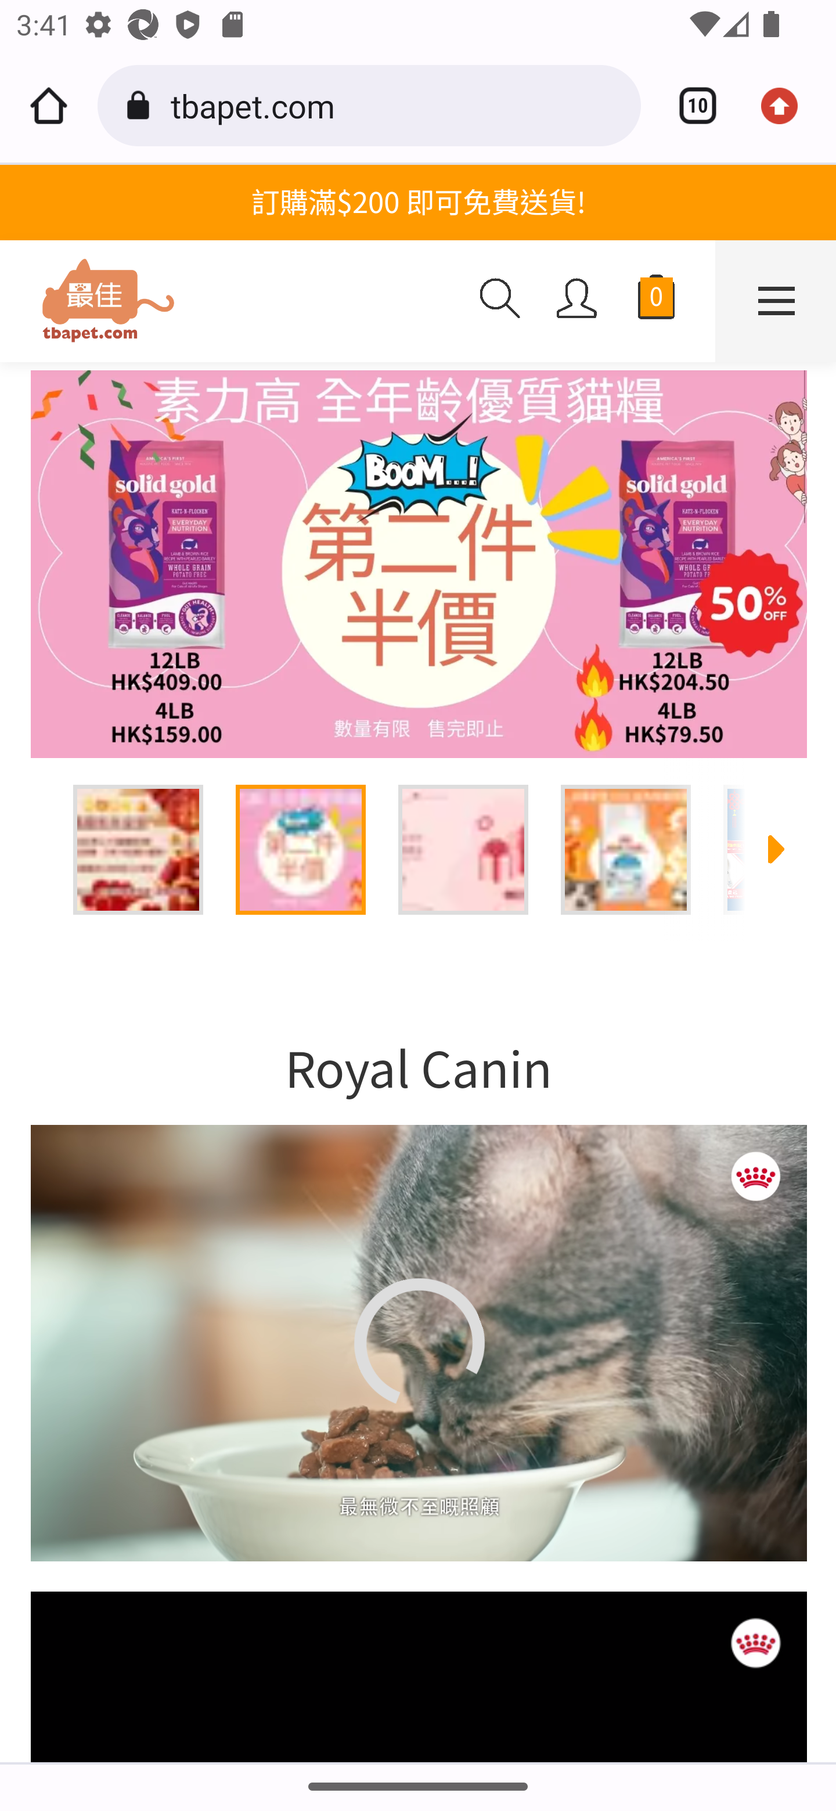 Image resolution: width=836 pixels, height=1811 pixels. I want to click on sign_in, so click(577, 298).